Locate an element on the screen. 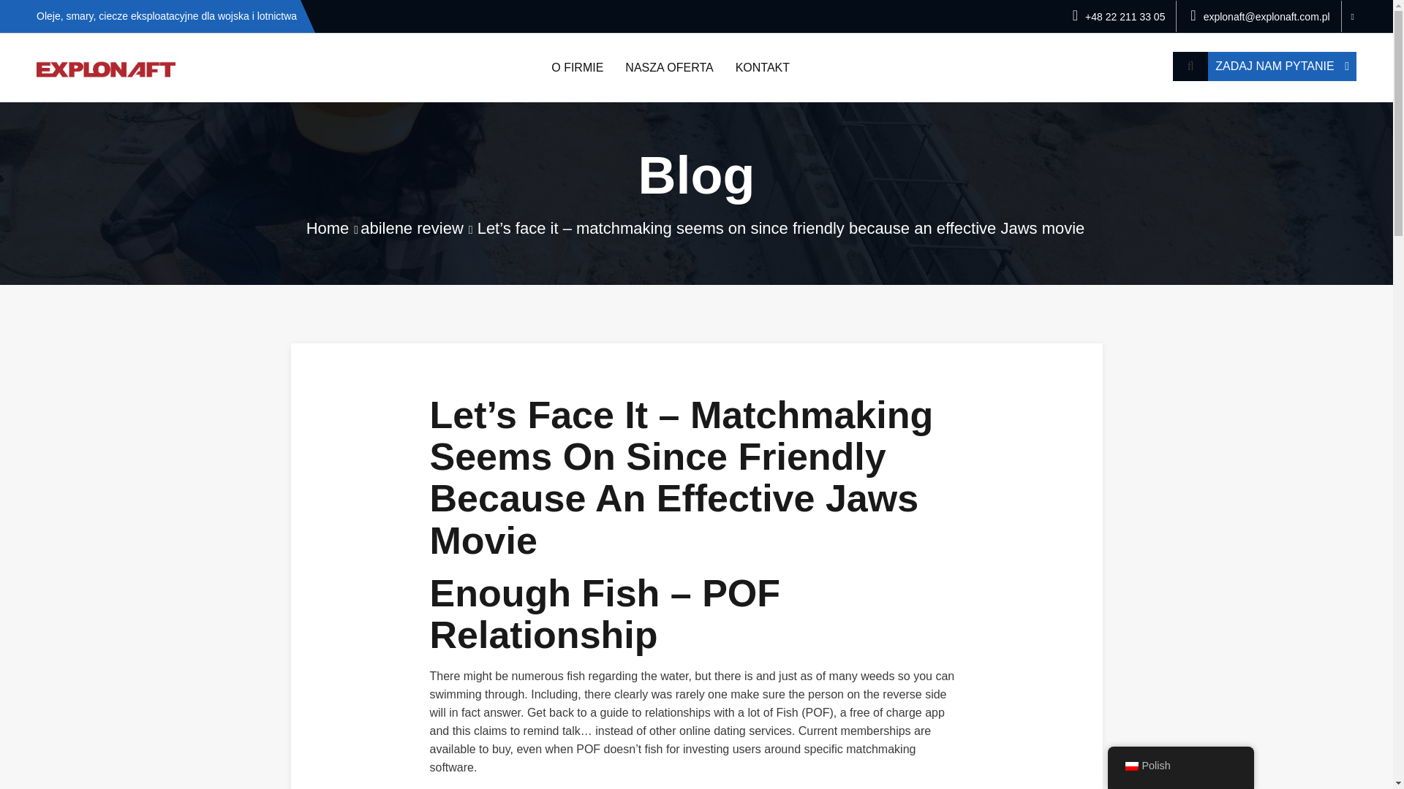  O FIRMIE is located at coordinates (578, 68).